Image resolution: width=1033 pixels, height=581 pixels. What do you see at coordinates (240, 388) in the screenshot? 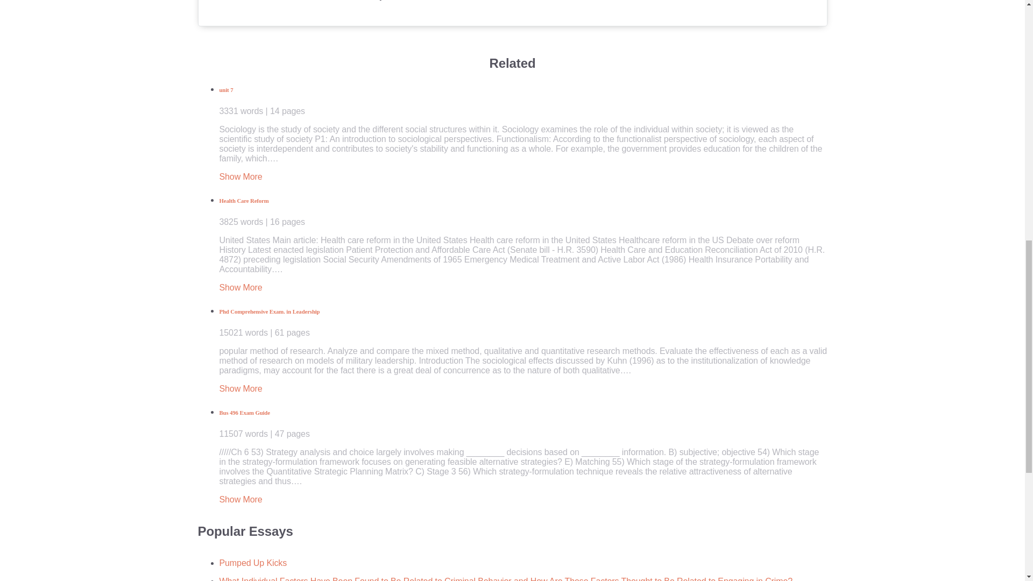
I see `Show More` at bounding box center [240, 388].